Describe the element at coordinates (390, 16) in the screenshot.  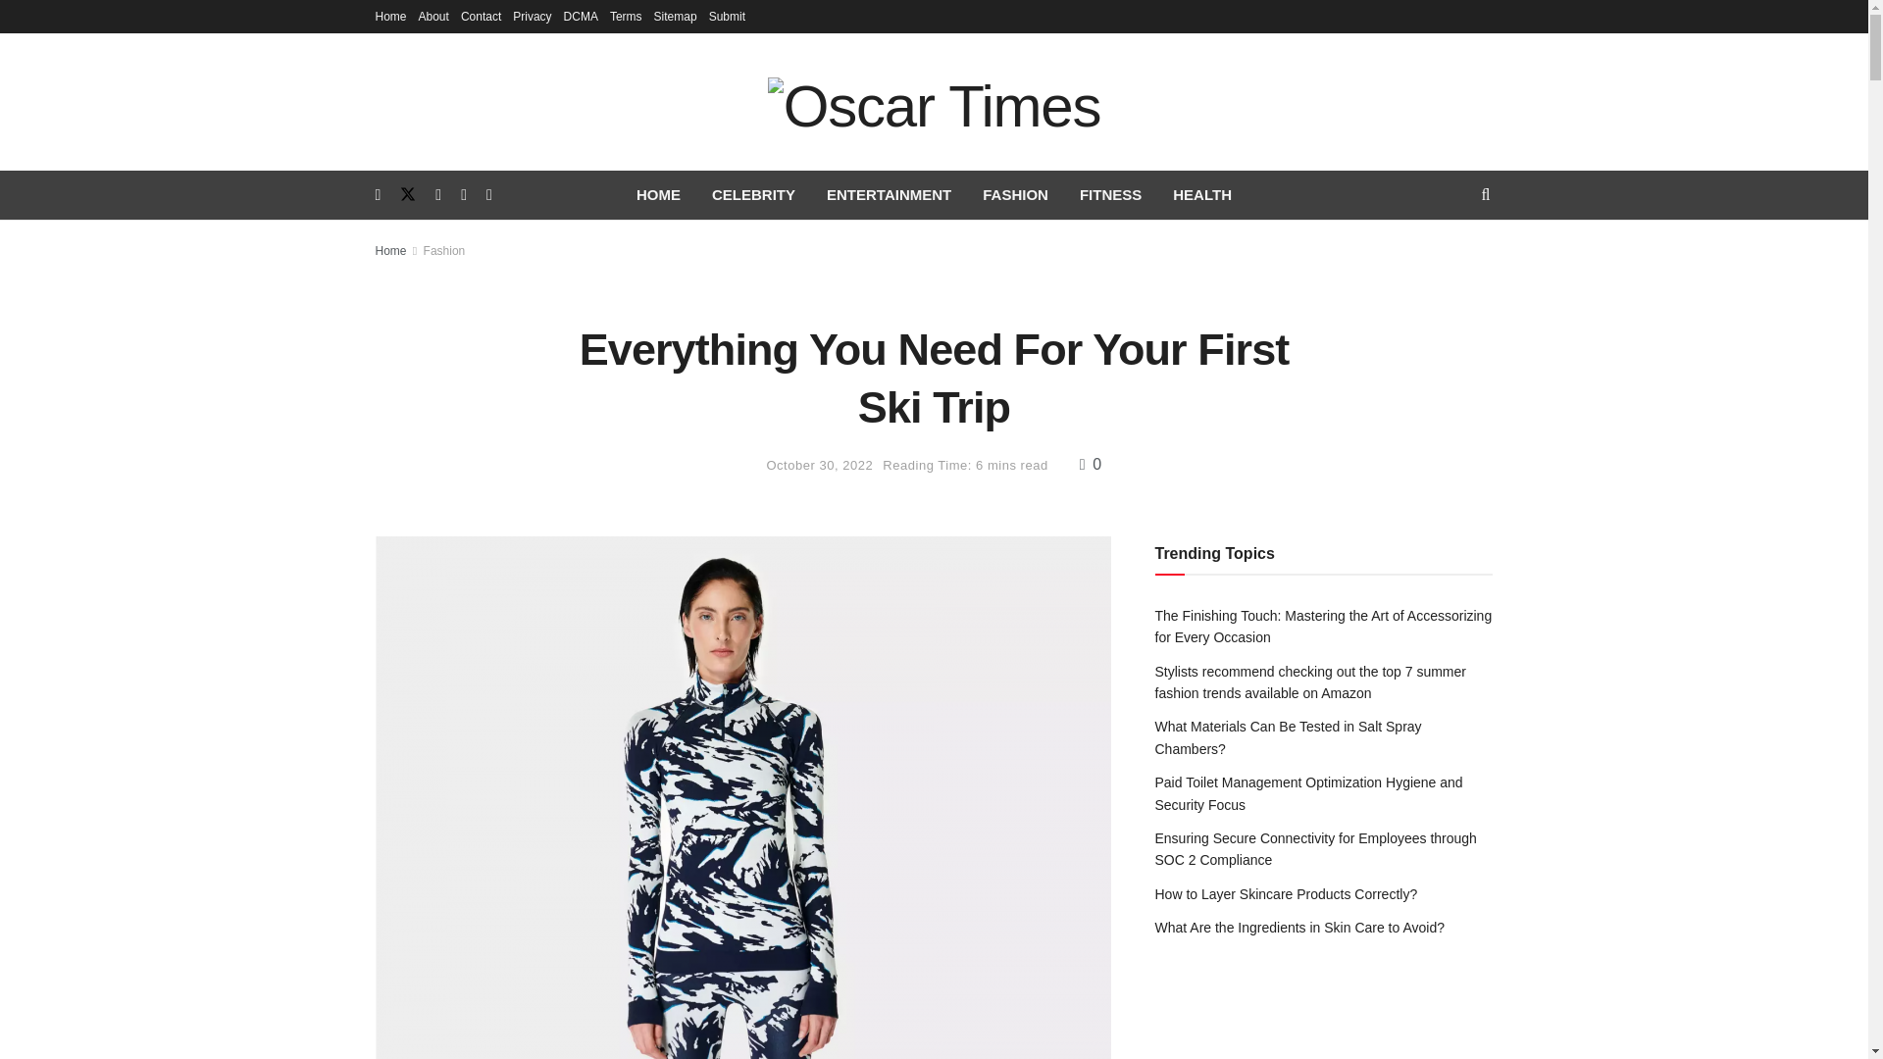
I see `Home` at that location.